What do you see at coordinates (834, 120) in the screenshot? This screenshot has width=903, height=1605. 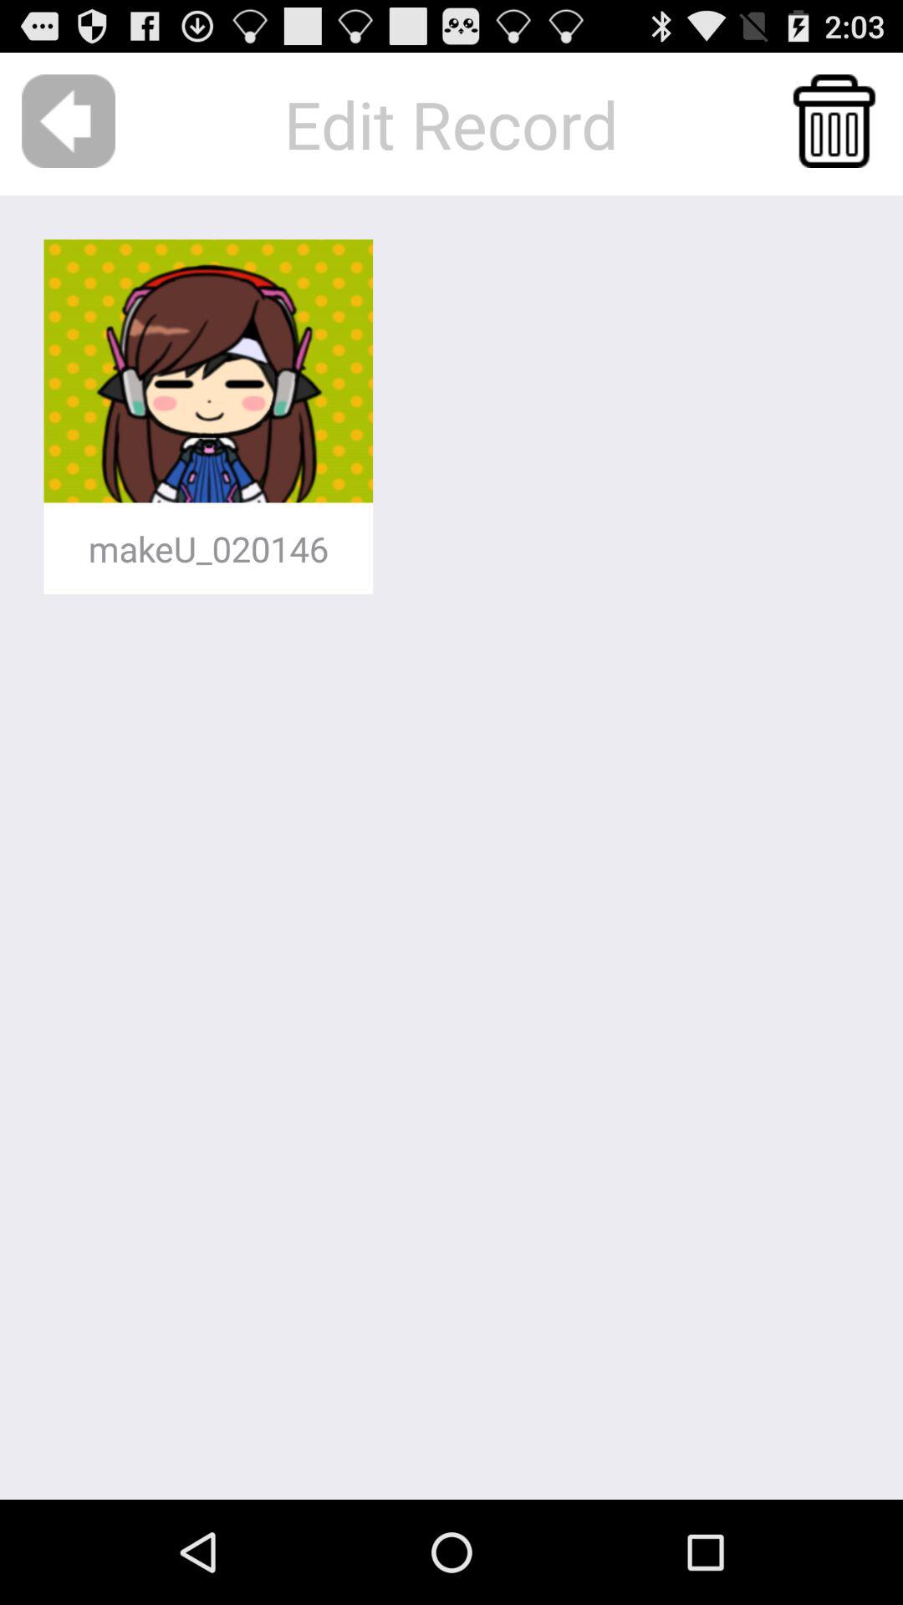 I see `choose app next to the edit record app` at bounding box center [834, 120].